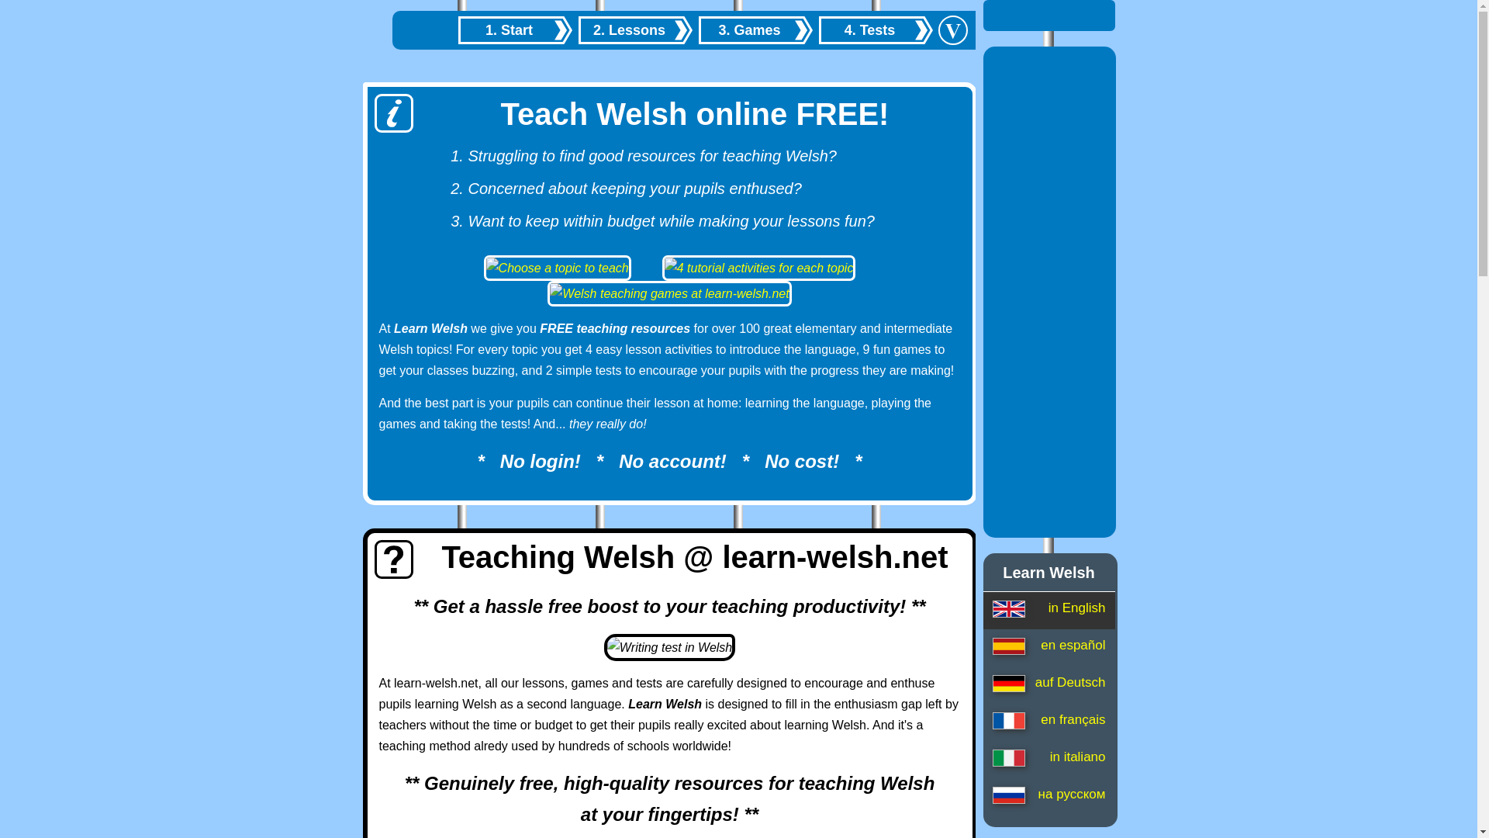 The width and height of the screenshot is (1489, 838). Describe the element at coordinates (755, 29) in the screenshot. I see `3. Games` at that location.